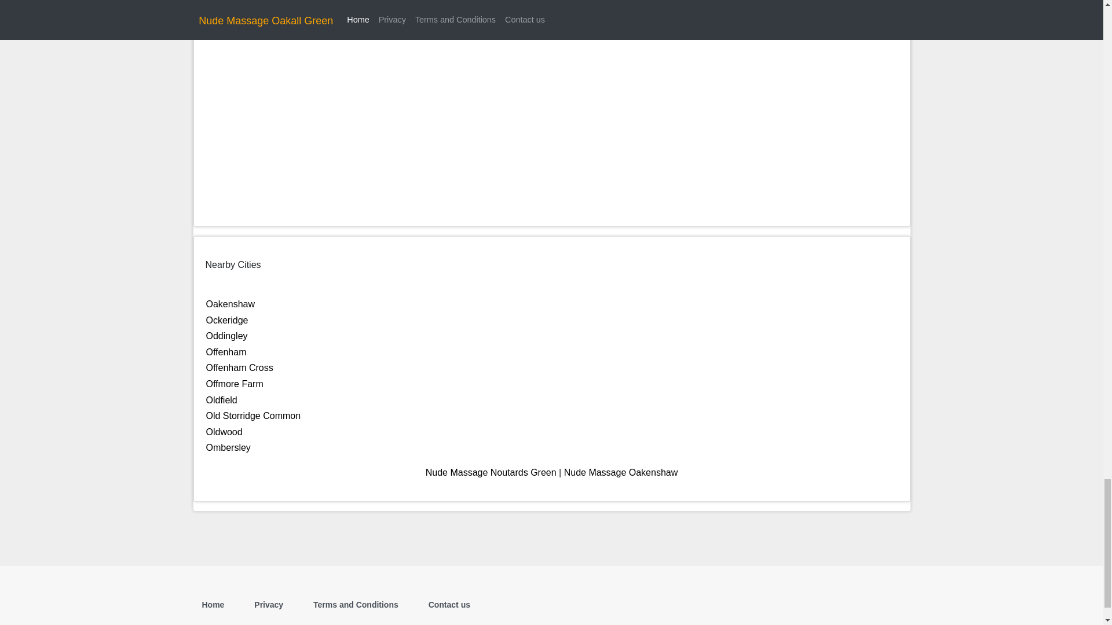 Image resolution: width=1112 pixels, height=625 pixels. I want to click on Oakenshaw, so click(231, 304).